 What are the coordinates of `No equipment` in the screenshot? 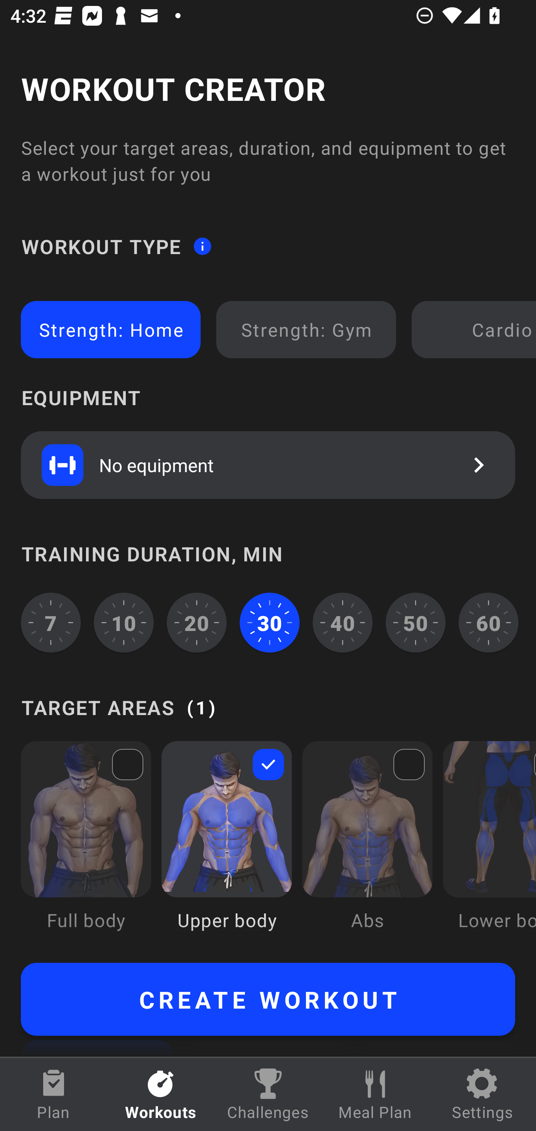 It's located at (268, 465).